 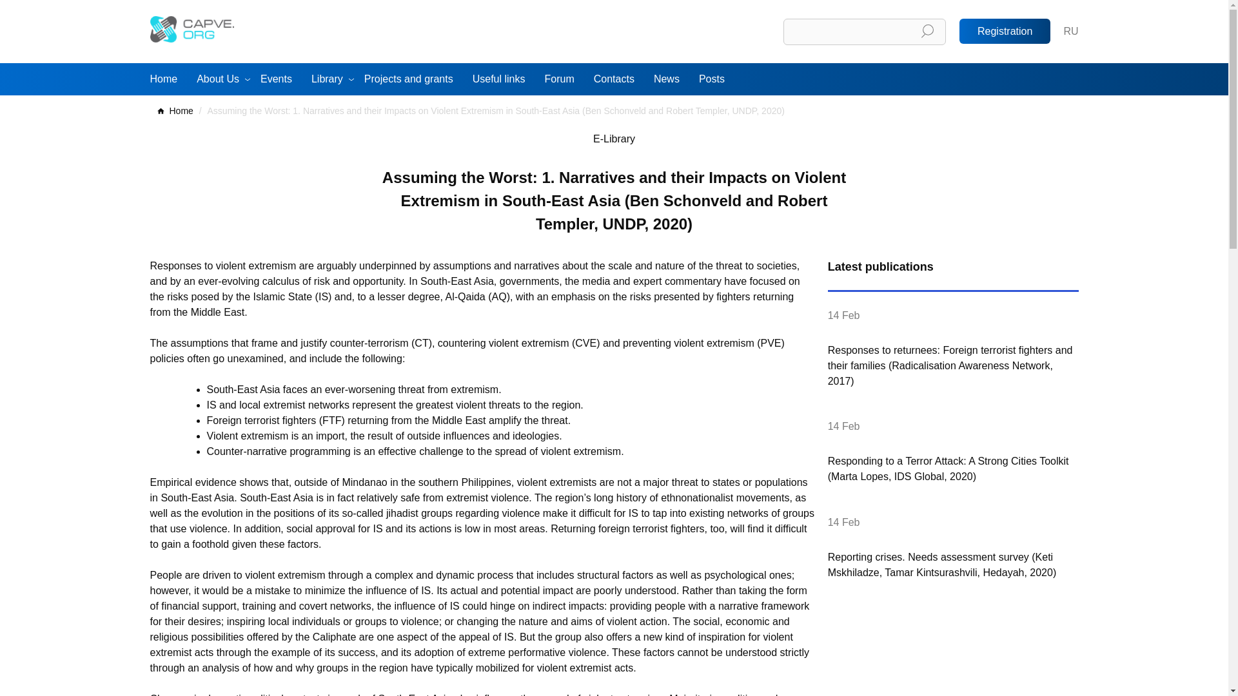 What do you see at coordinates (504, 79) in the screenshot?
I see `Useful links` at bounding box center [504, 79].